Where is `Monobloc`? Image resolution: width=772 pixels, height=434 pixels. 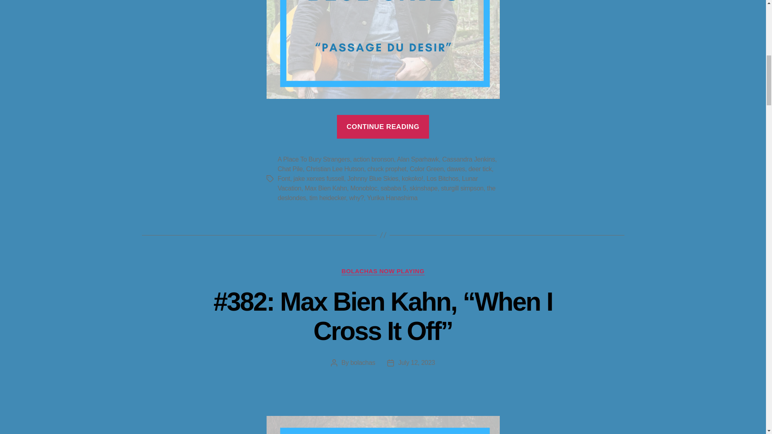
Monobloc is located at coordinates (363, 188).